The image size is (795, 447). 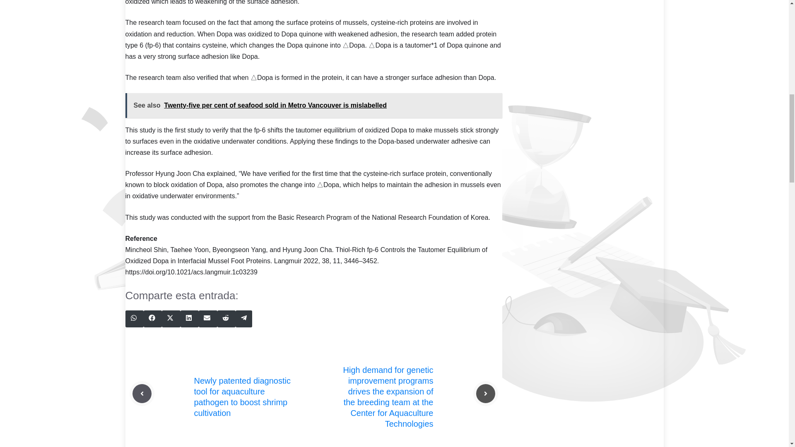 I want to click on Share on Telegram, so click(x=243, y=319).